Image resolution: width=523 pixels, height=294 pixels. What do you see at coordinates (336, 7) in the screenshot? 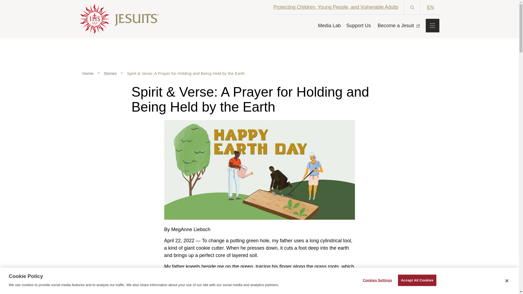
I see `Protecting Children, Young People, and Vulnerable Adults` at bounding box center [336, 7].